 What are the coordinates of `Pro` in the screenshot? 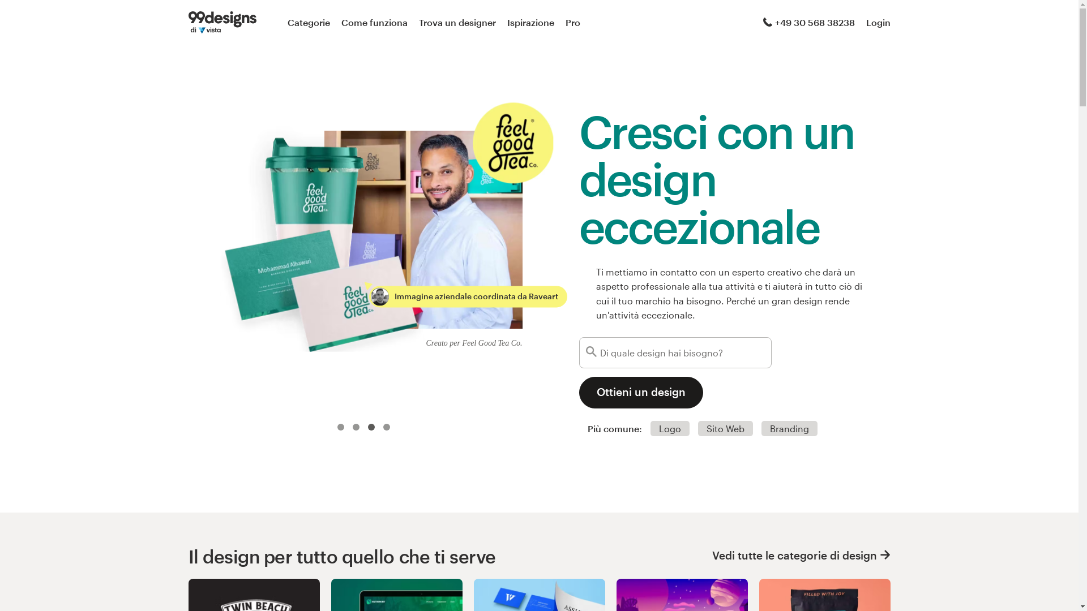 It's located at (572, 23).